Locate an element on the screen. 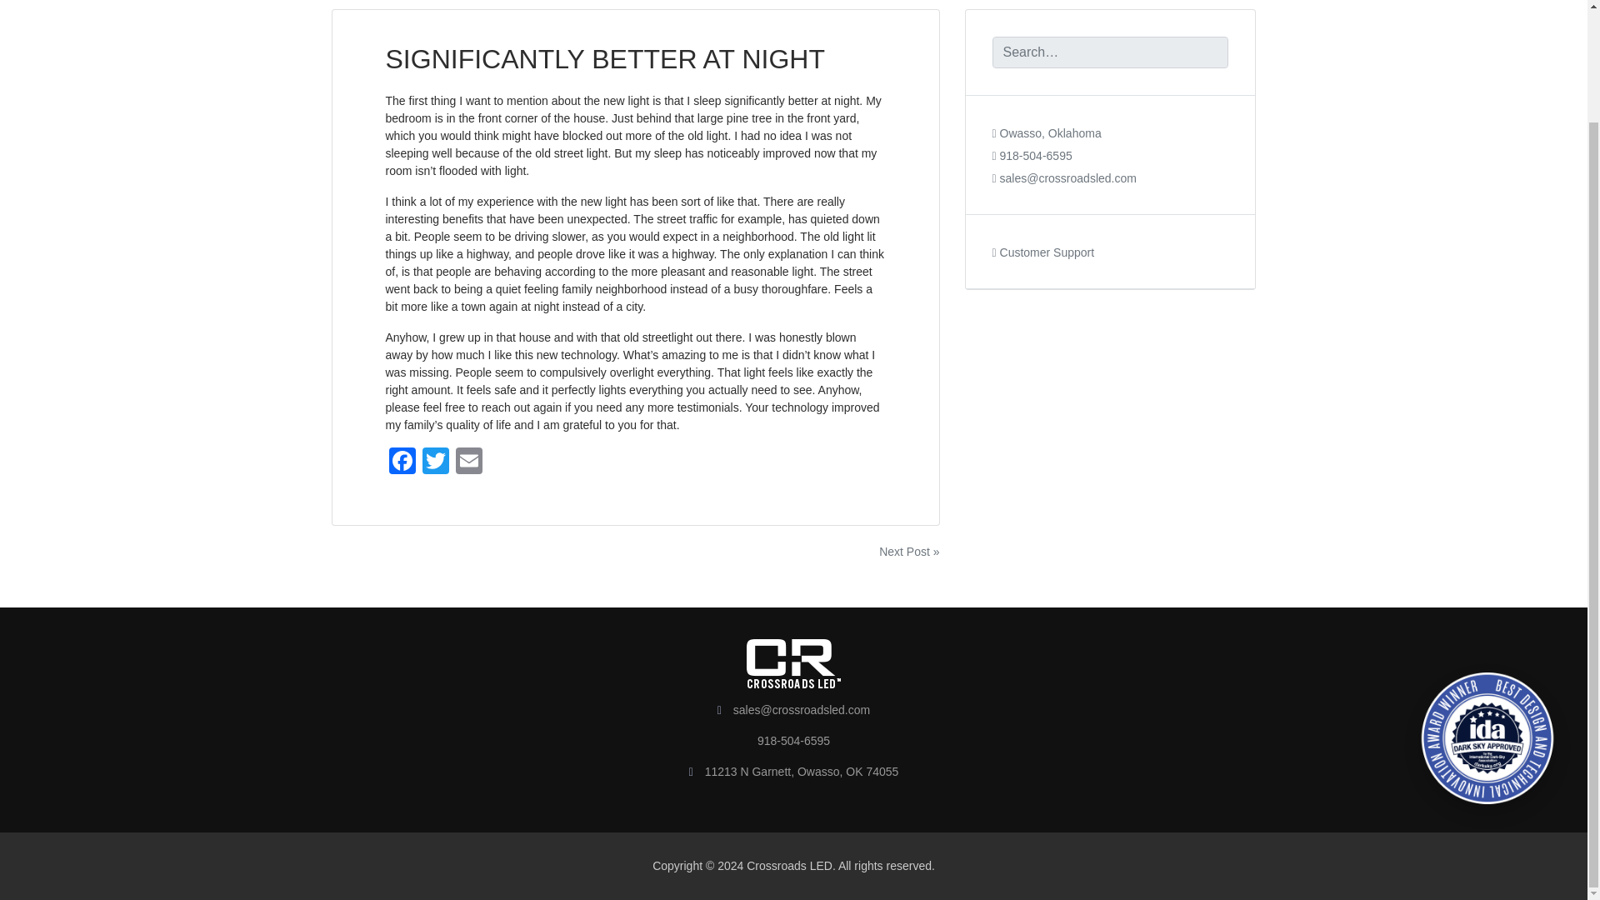 The image size is (1600, 900). Email is located at coordinates (467, 462).